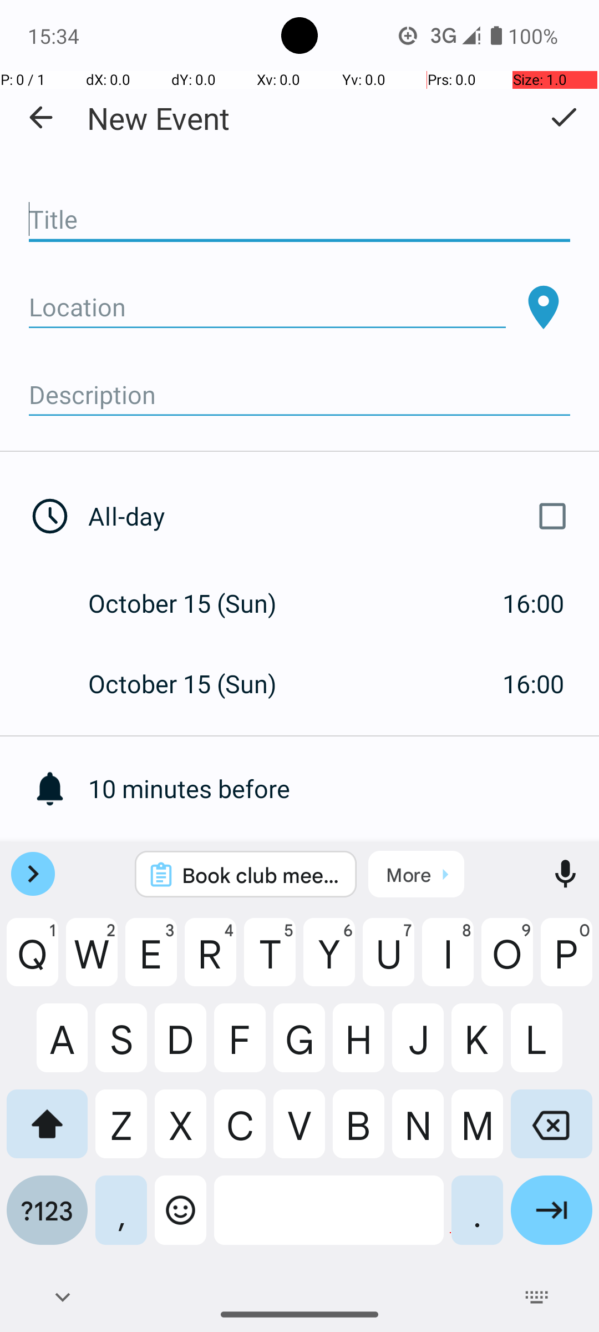  Describe the element at coordinates (534, 603) in the screenshot. I see `16:00` at that location.